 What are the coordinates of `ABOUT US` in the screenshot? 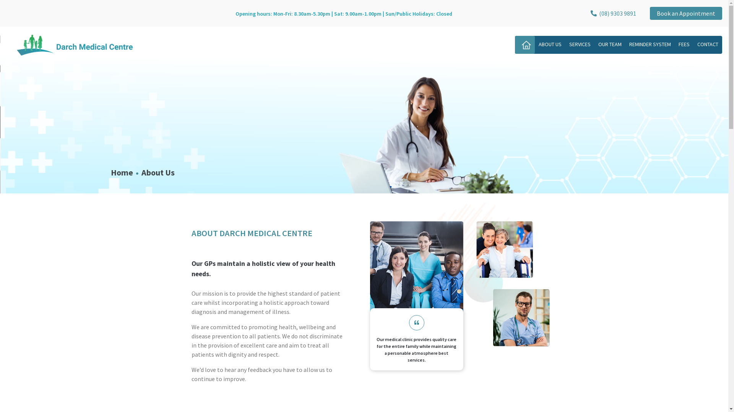 It's located at (550, 44).